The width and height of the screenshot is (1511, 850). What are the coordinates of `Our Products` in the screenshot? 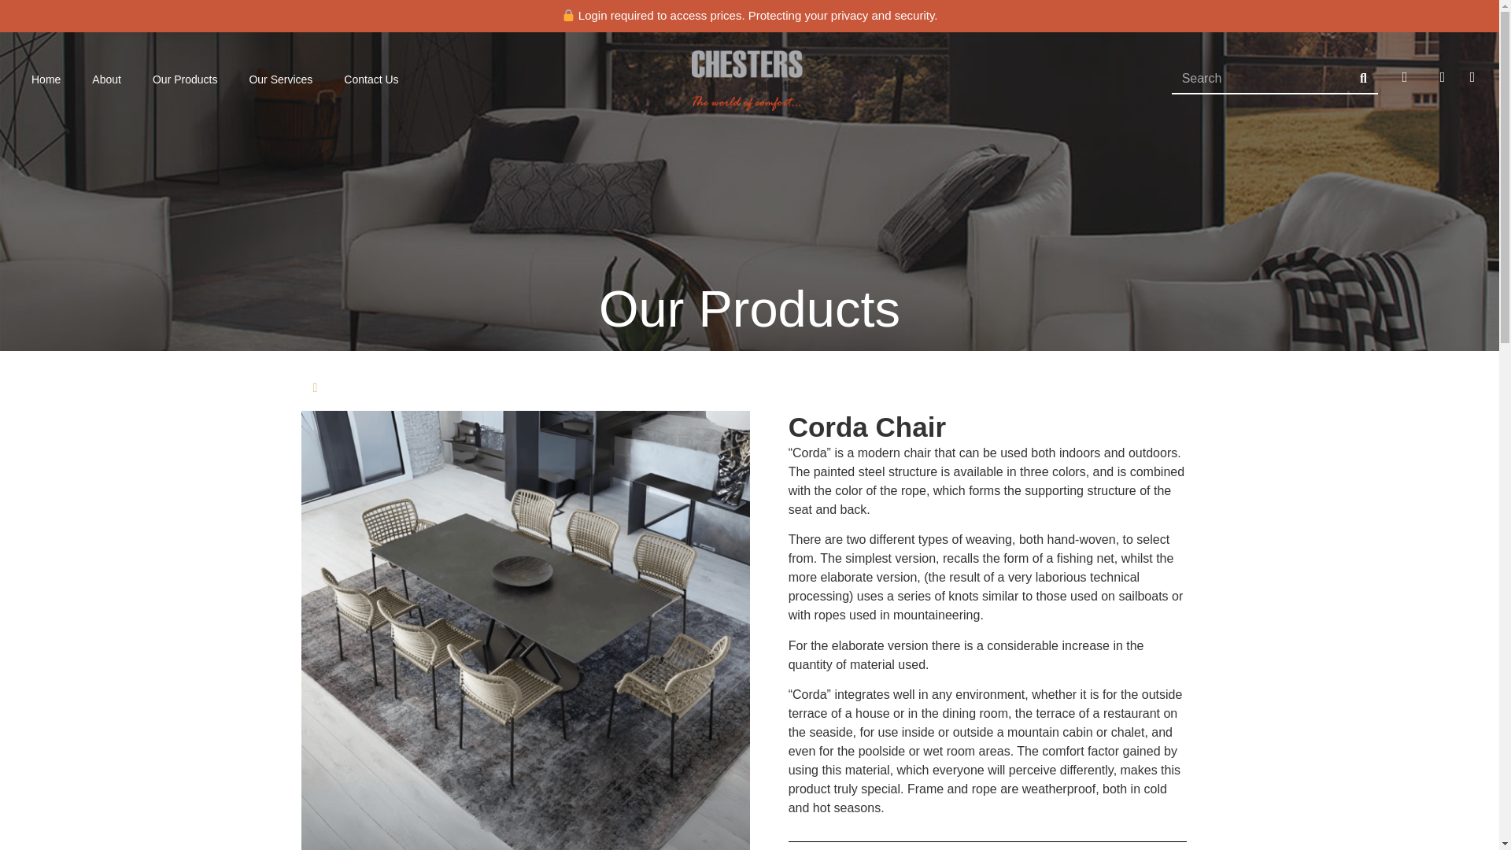 It's located at (184, 79).